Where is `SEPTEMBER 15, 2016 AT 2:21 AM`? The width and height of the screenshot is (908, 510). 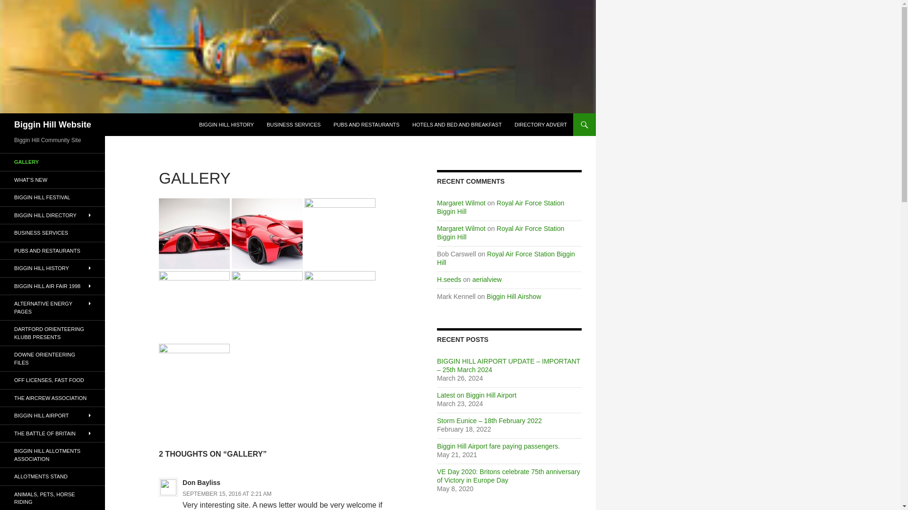 SEPTEMBER 15, 2016 AT 2:21 AM is located at coordinates (227, 494).